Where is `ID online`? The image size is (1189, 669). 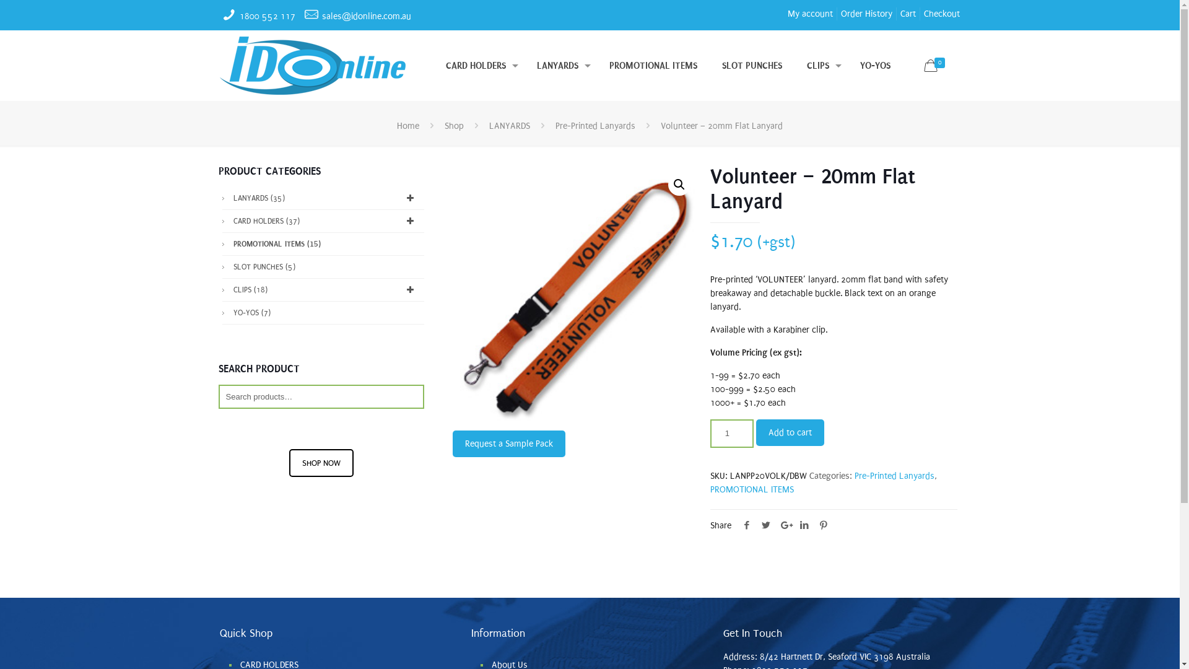 ID online is located at coordinates (313, 66).